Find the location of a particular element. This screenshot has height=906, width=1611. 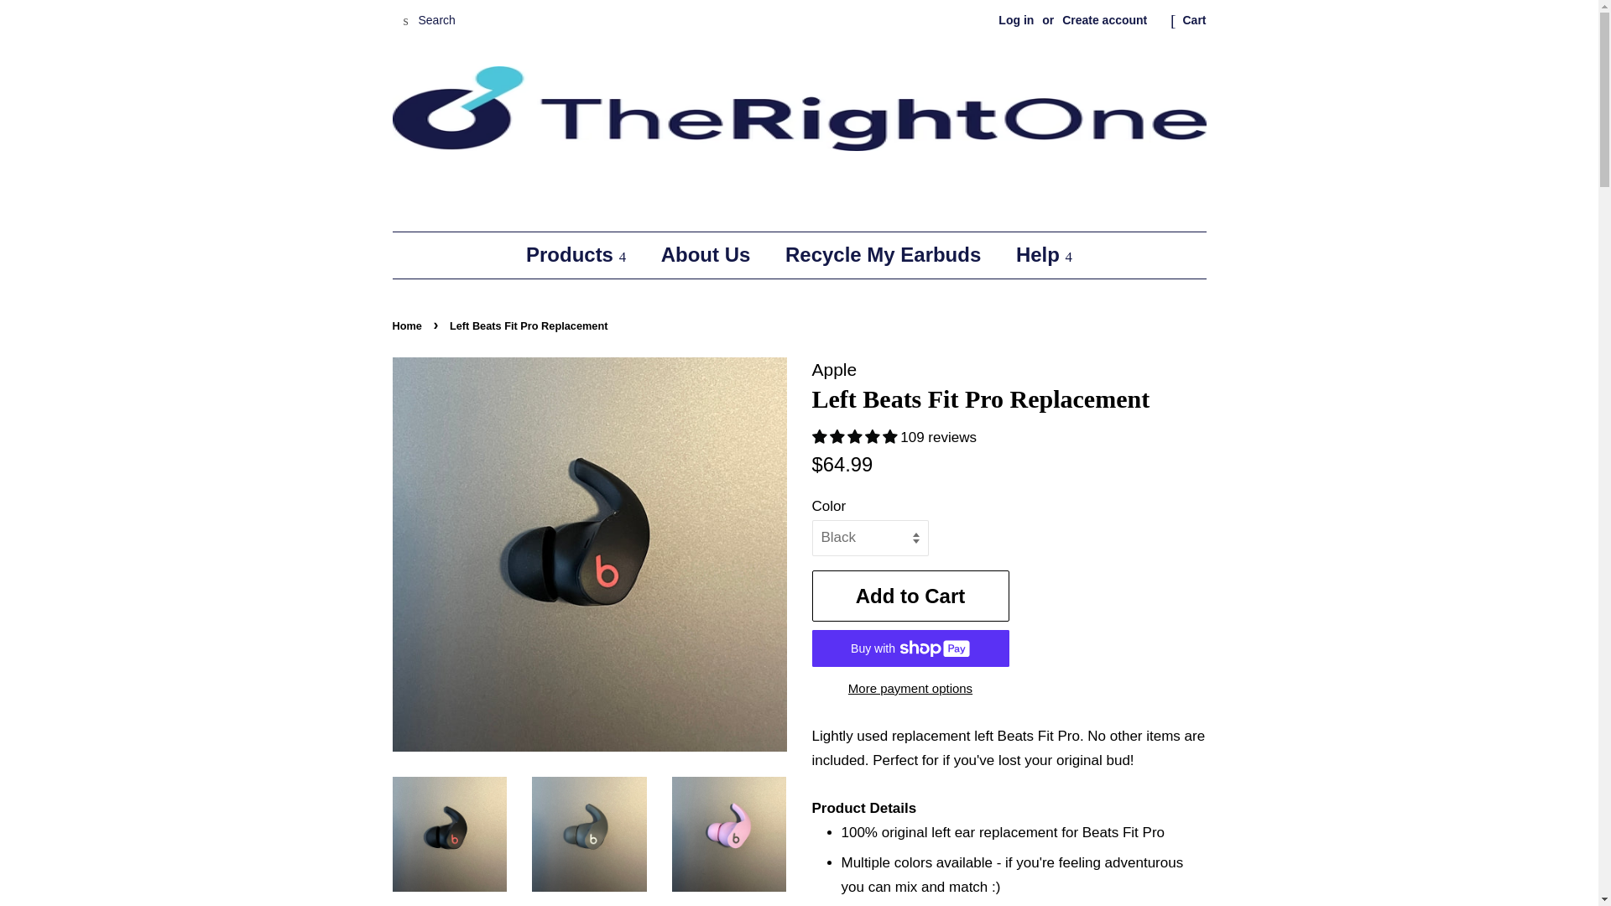

Cart is located at coordinates (1193, 20).